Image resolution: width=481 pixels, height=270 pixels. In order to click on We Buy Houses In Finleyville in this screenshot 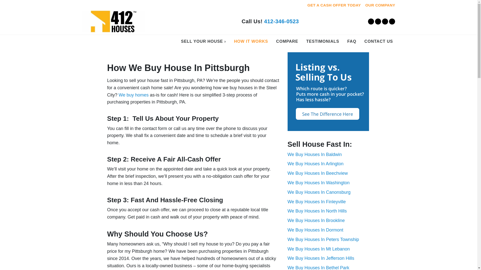, I will do `click(317, 201)`.